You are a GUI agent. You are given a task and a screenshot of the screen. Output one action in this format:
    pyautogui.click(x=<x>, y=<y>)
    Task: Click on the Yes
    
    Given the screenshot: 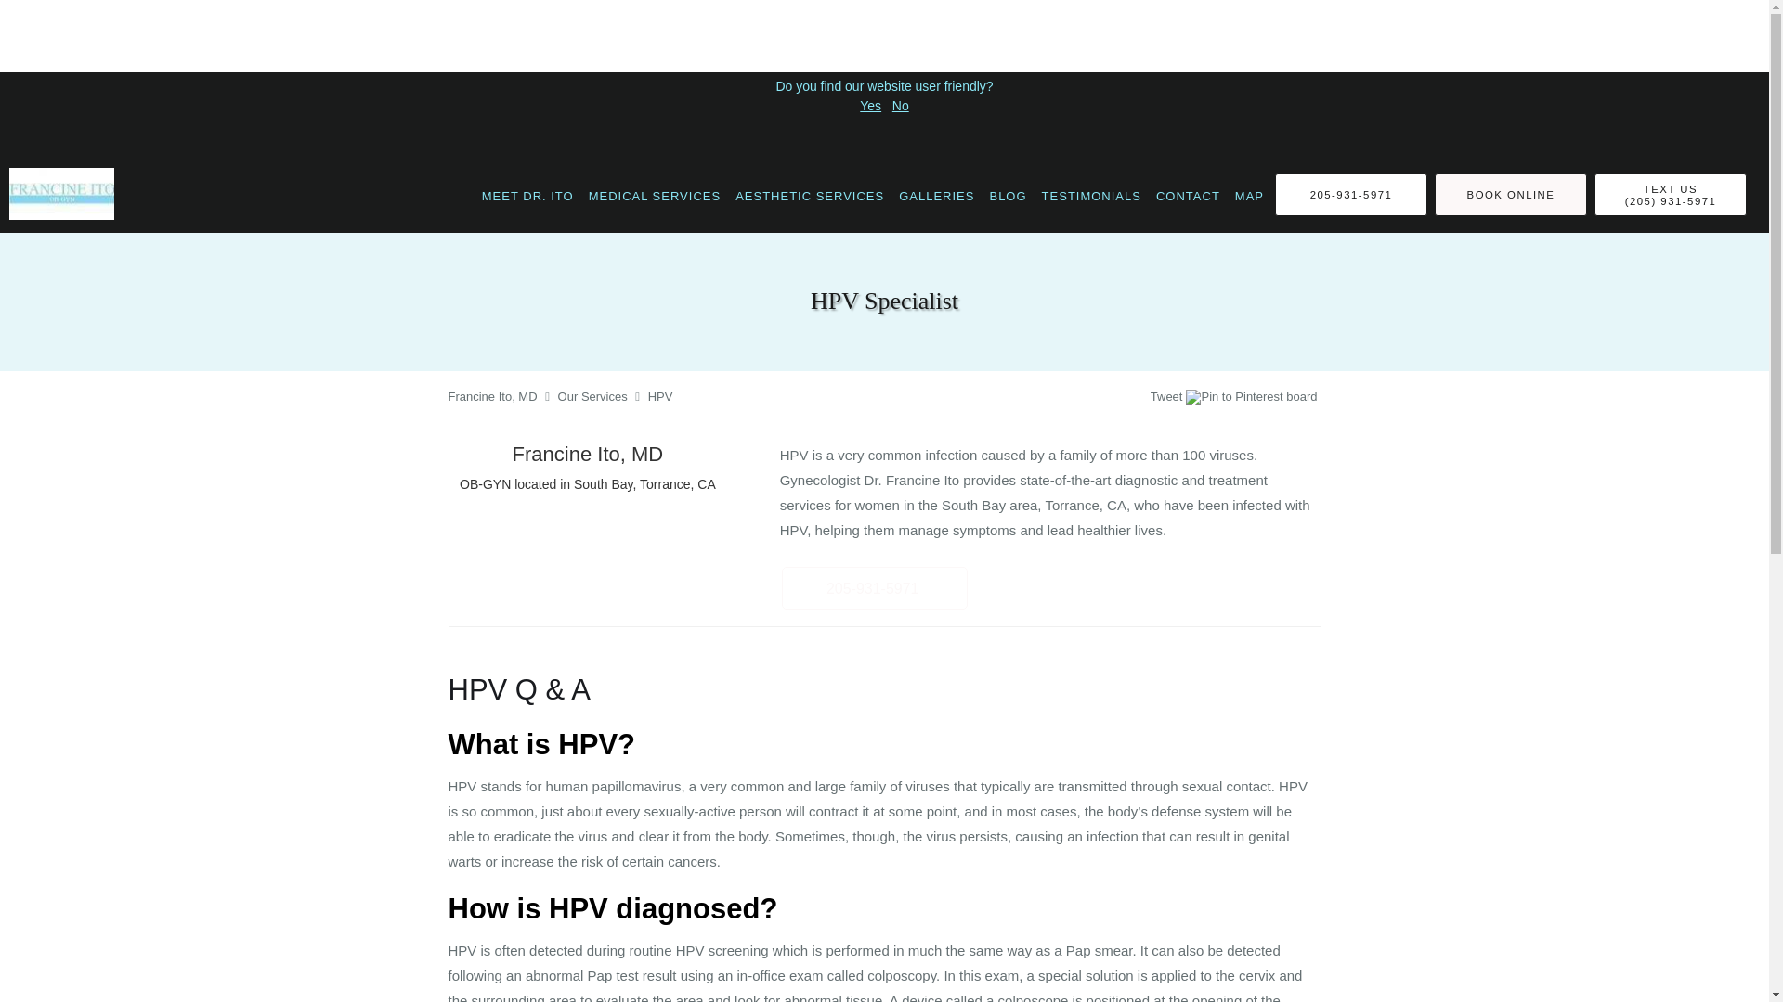 What is the action you would take?
    pyautogui.click(x=869, y=106)
    